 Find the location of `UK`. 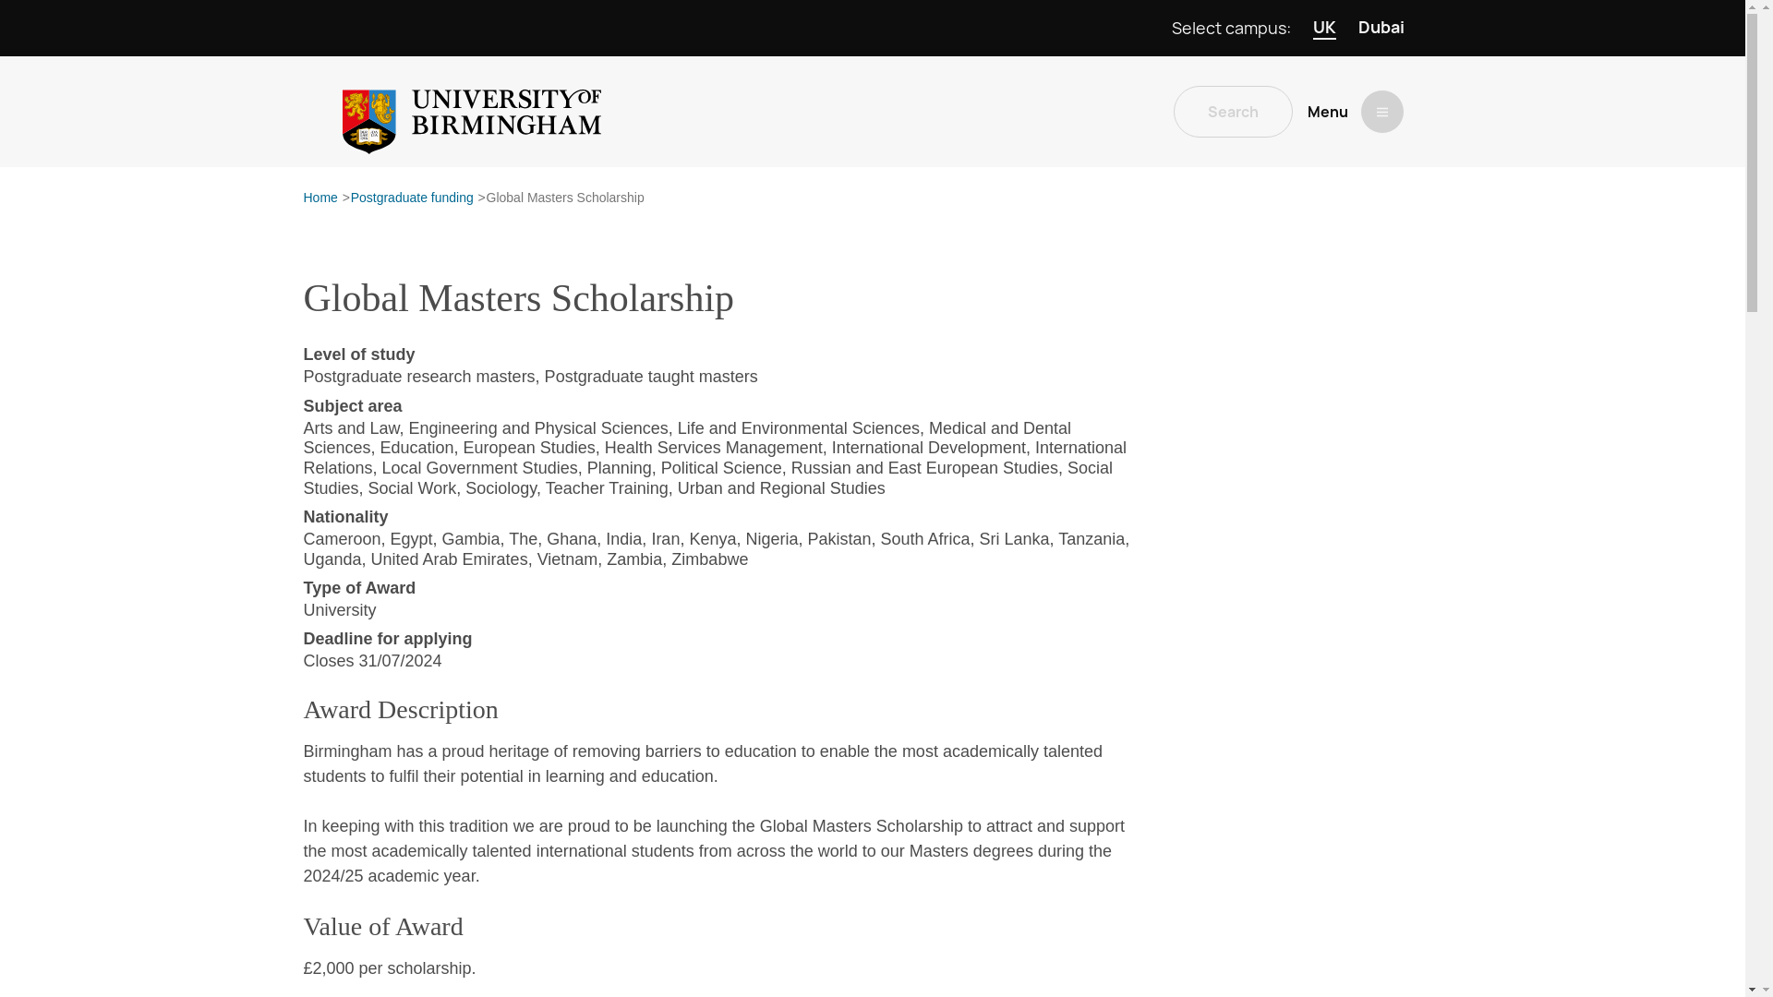

UK is located at coordinates (1324, 28).